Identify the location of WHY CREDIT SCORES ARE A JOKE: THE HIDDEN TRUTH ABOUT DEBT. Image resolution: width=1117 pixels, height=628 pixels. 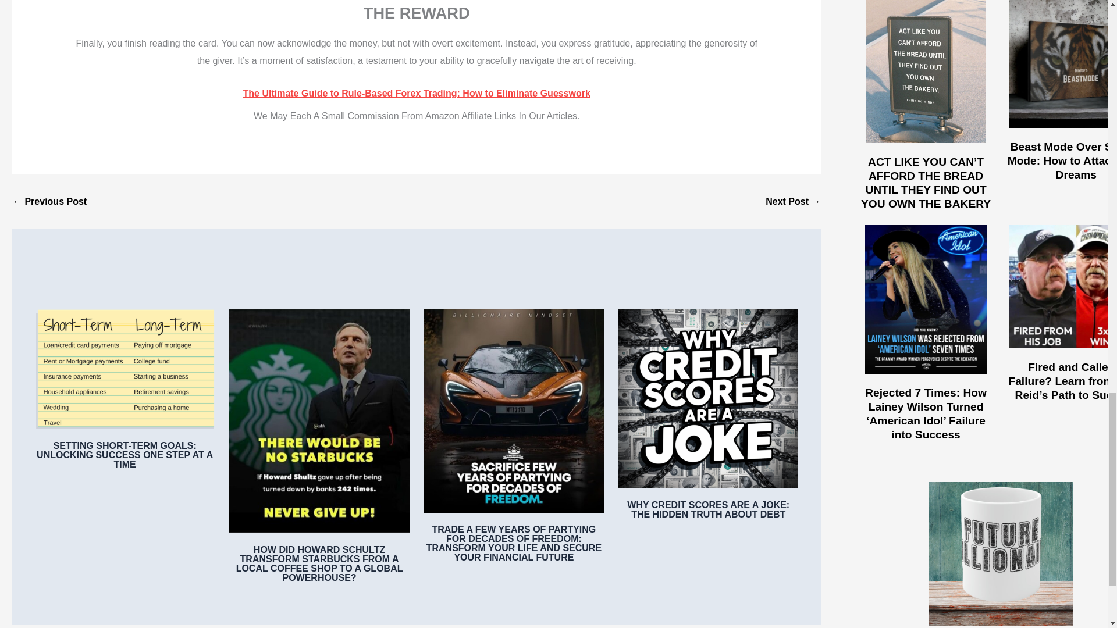
(708, 509).